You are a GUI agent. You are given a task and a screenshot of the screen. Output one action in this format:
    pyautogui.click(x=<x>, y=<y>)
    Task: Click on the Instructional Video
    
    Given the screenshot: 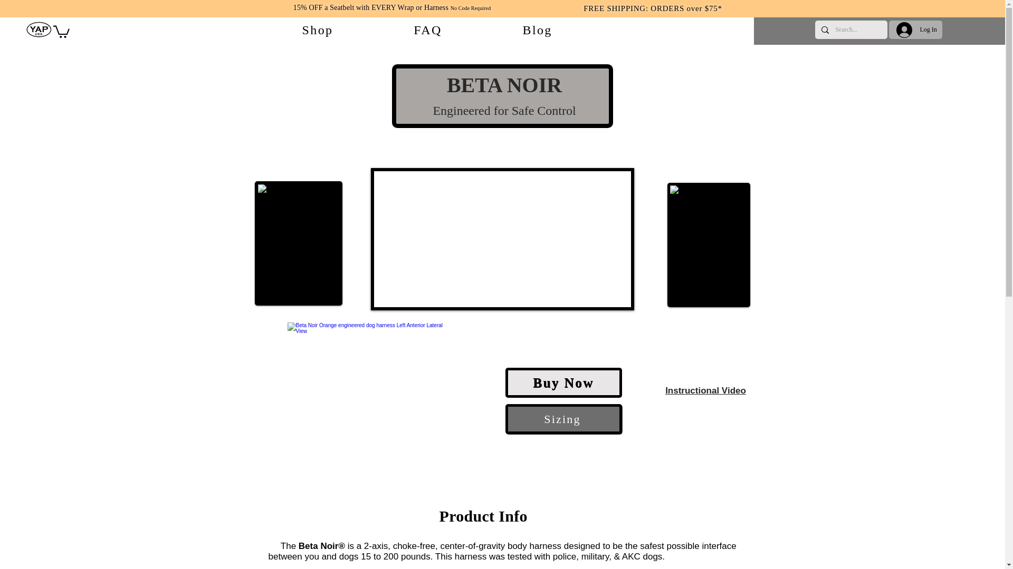 What is the action you would take?
    pyautogui.click(x=915, y=30)
    